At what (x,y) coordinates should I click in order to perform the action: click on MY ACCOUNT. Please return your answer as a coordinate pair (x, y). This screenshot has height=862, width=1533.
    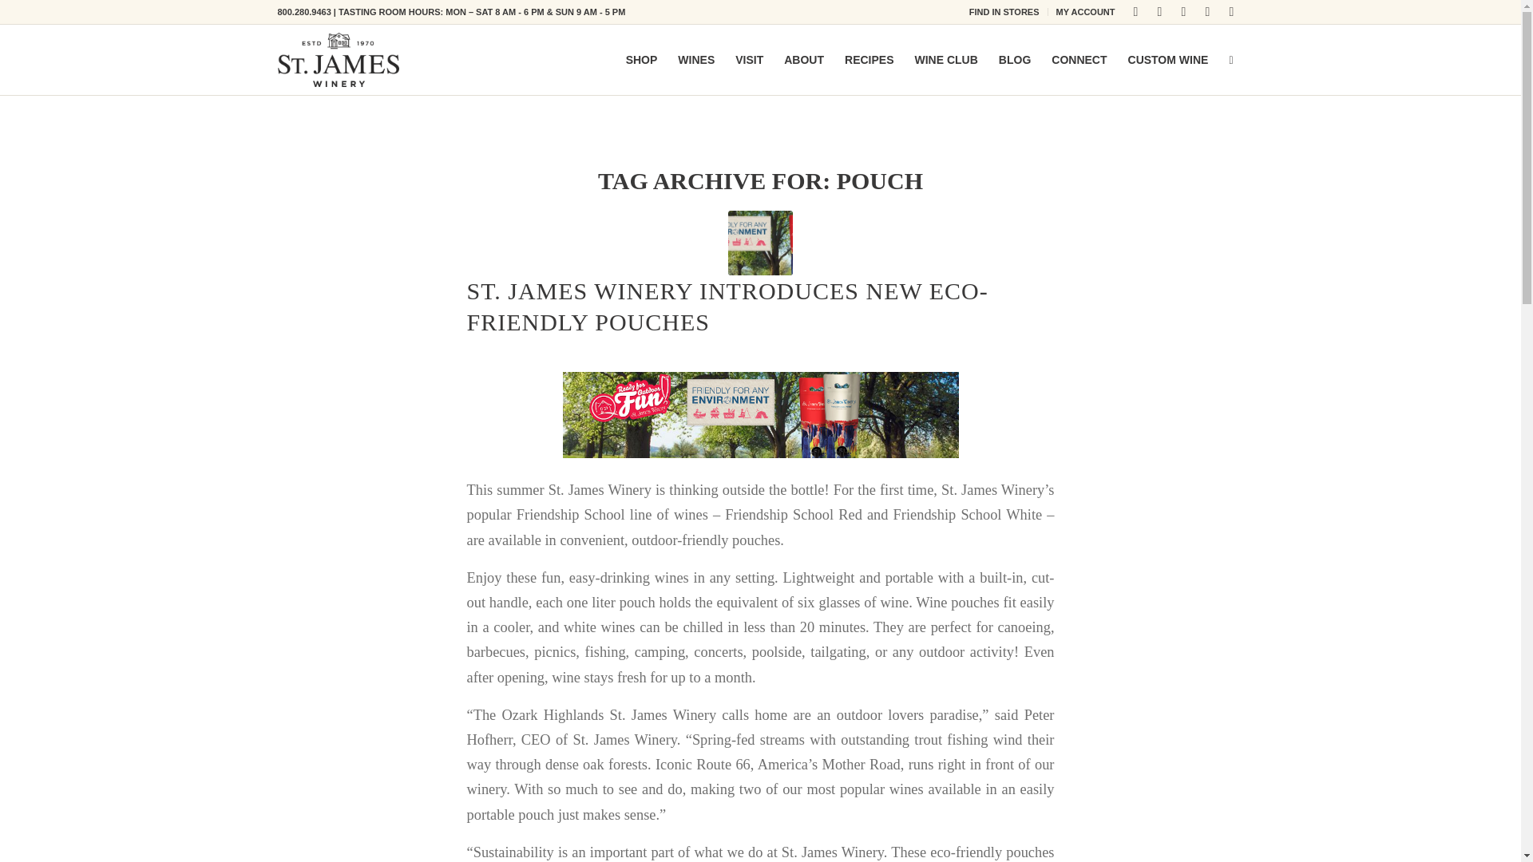
    Looking at the image, I should click on (1086, 12).